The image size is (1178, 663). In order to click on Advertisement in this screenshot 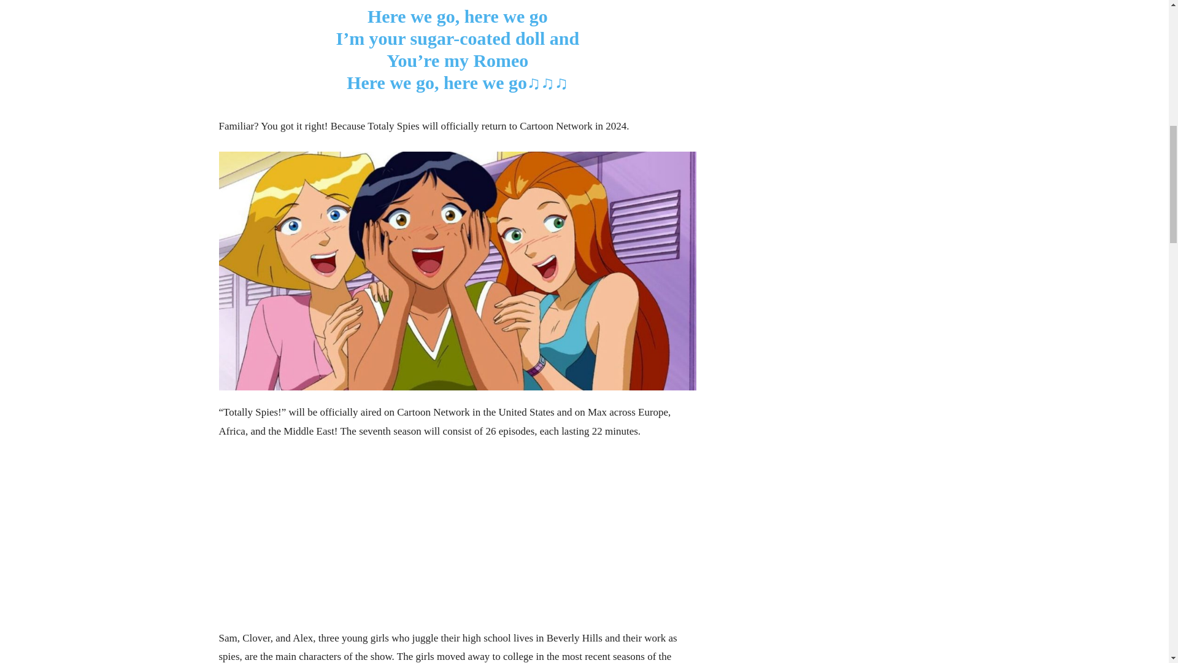, I will do `click(456, 543)`.